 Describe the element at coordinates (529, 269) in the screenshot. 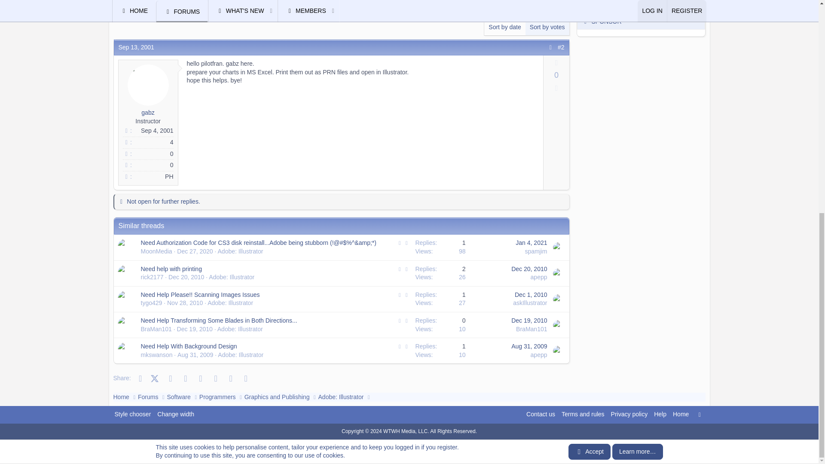

I see `Dec 20, 2010 at 3:55 PM` at that location.